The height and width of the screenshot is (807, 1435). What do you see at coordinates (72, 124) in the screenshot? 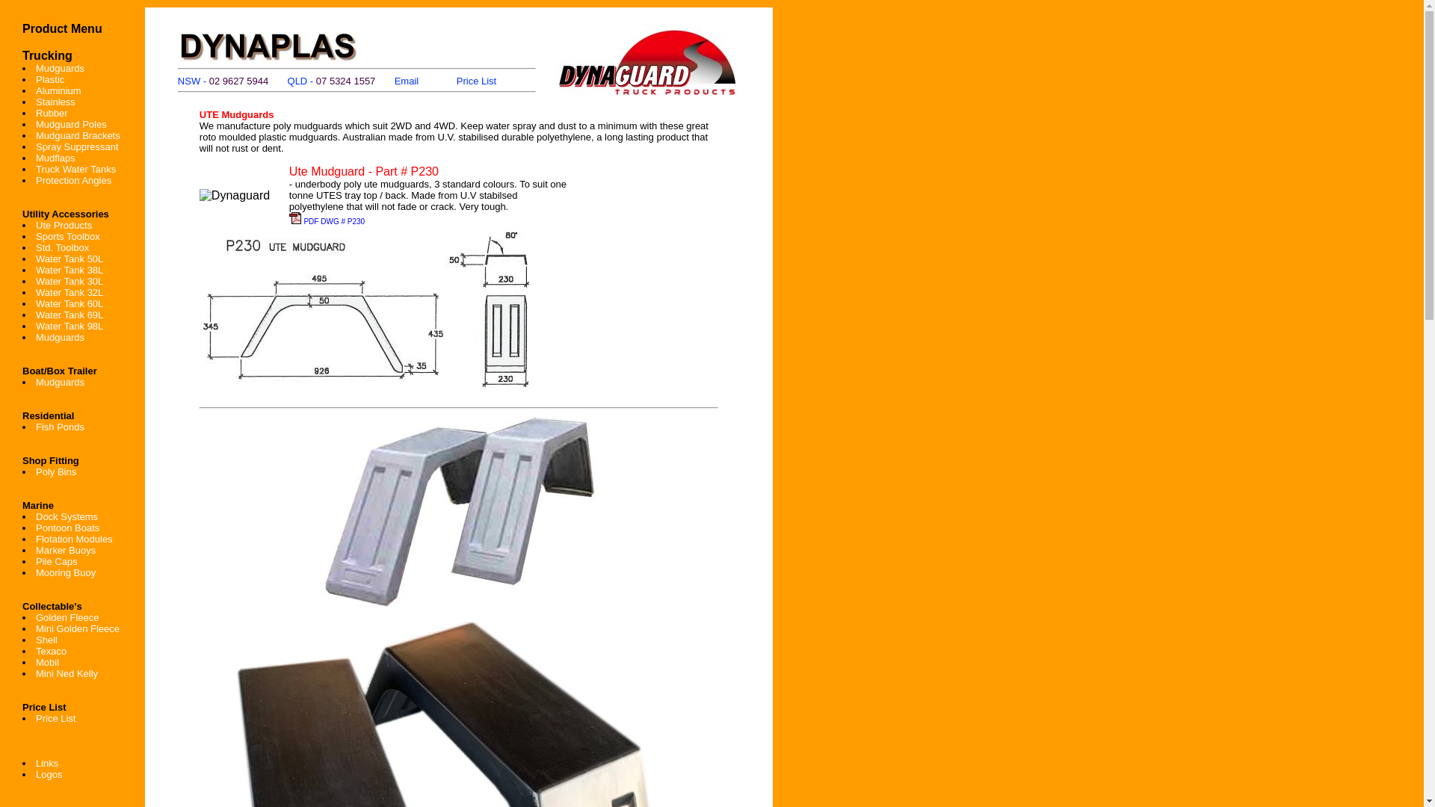
I see `Mudguard Poles` at bounding box center [72, 124].